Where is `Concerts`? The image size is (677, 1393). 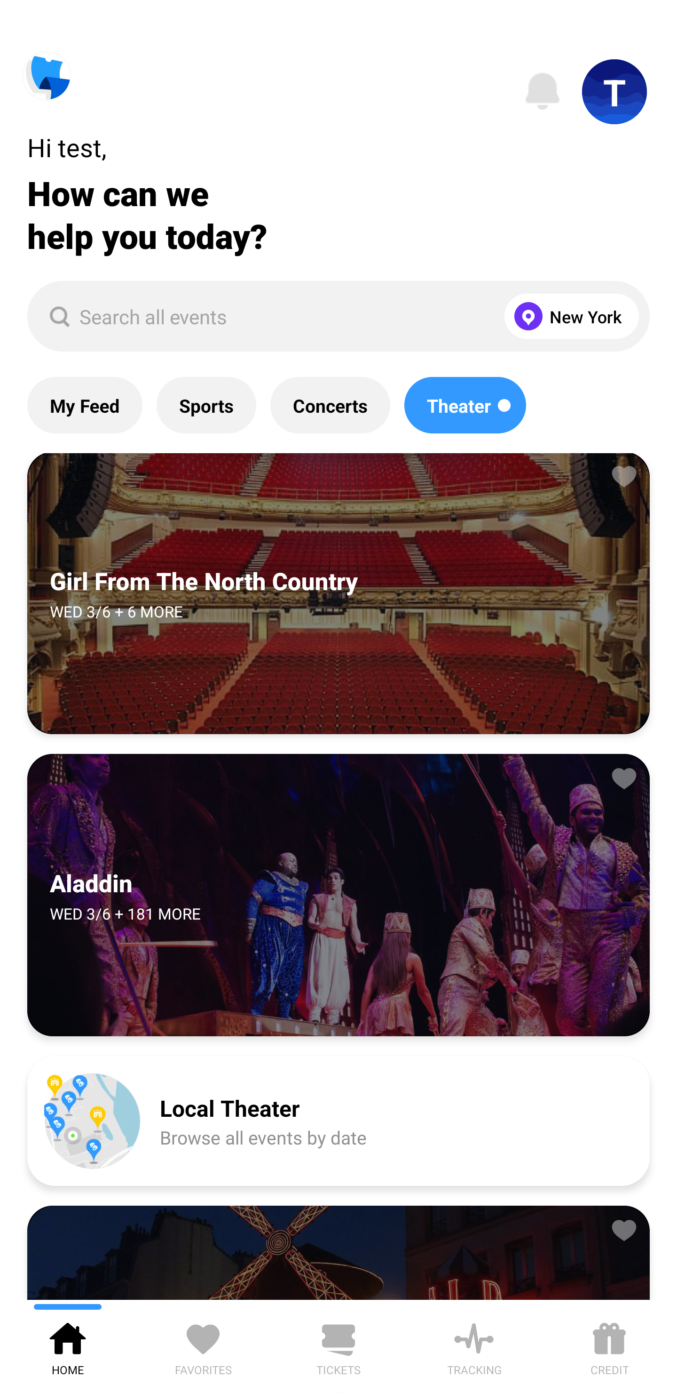 Concerts is located at coordinates (330, 405).